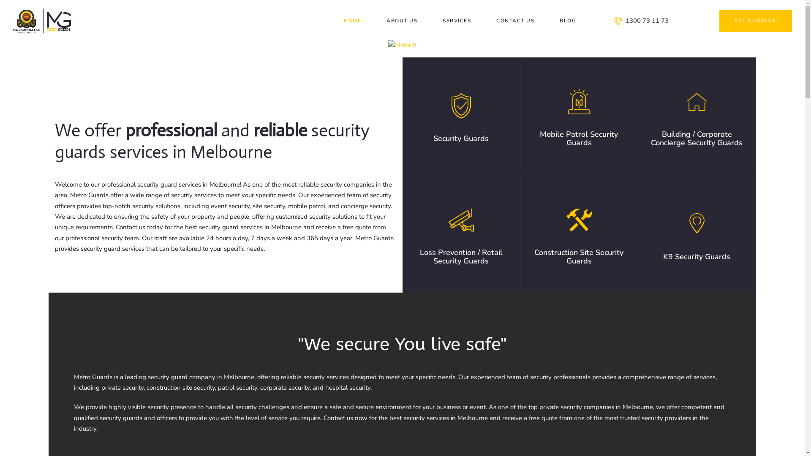 Image resolution: width=811 pixels, height=456 pixels. What do you see at coordinates (579, 78) in the screenshot?
I see `Mobile Patrol Security Guards` at bounding box center [579, 78].